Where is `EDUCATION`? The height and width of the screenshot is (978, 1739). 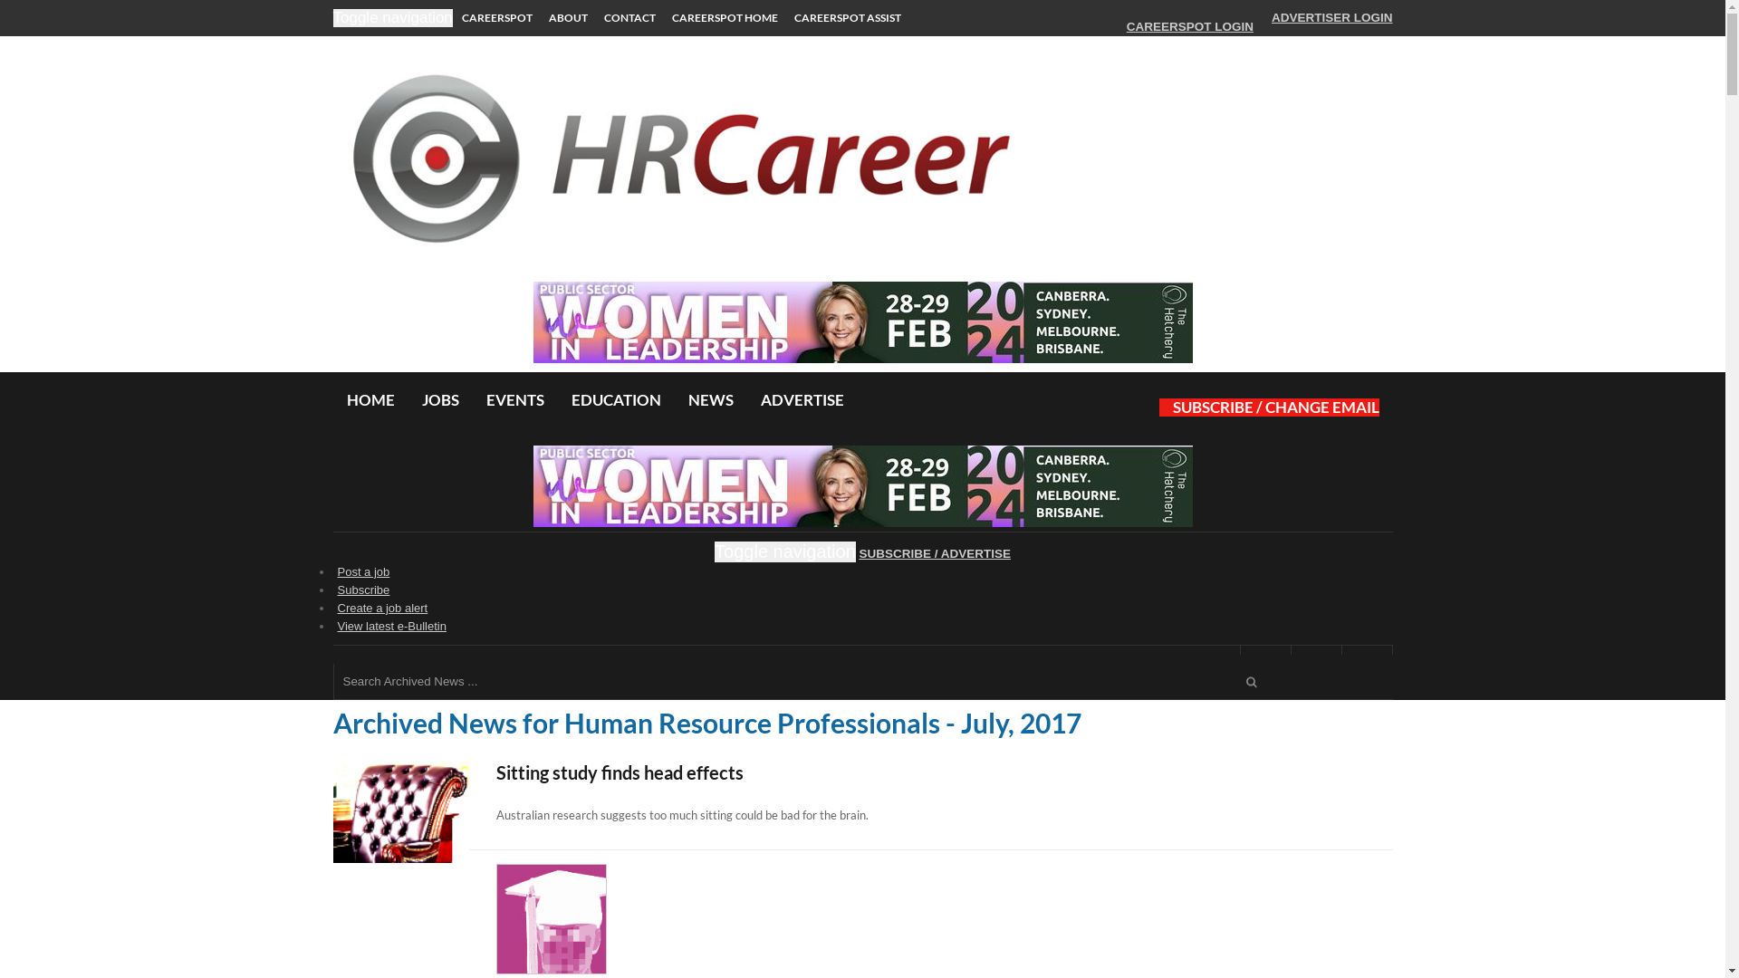 EDUCATION is located at coordinates (616, 400).